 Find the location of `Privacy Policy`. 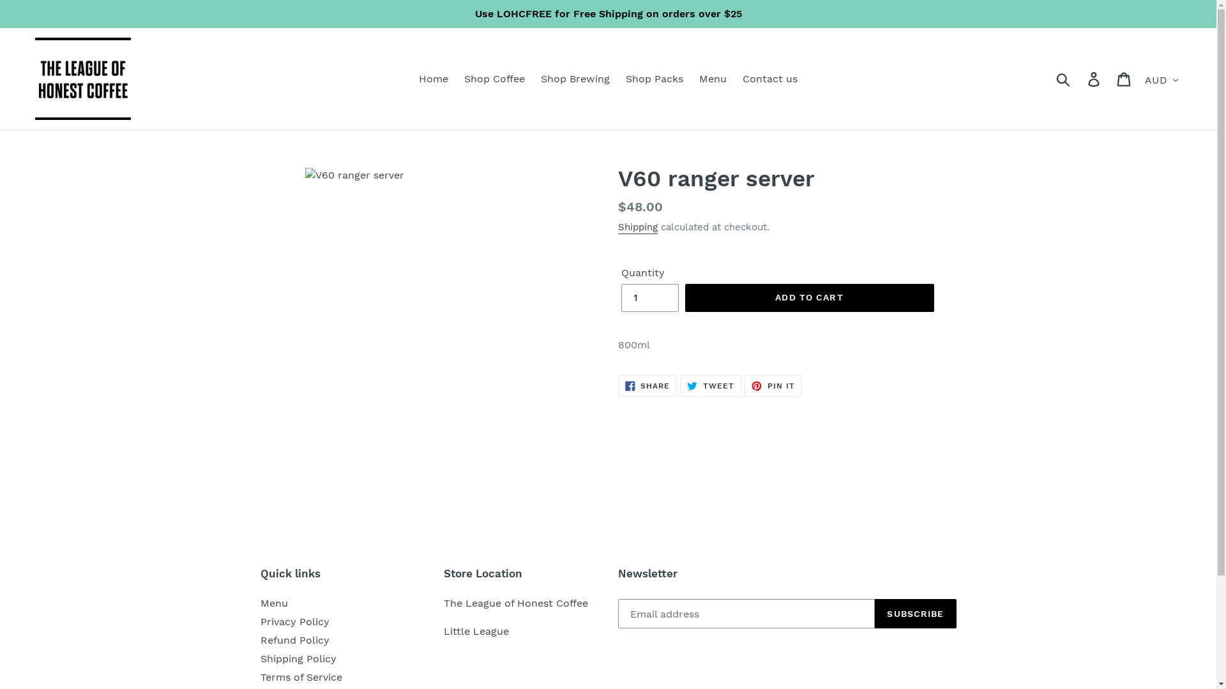

Privacy Policy is located at coordinates (295, 623).